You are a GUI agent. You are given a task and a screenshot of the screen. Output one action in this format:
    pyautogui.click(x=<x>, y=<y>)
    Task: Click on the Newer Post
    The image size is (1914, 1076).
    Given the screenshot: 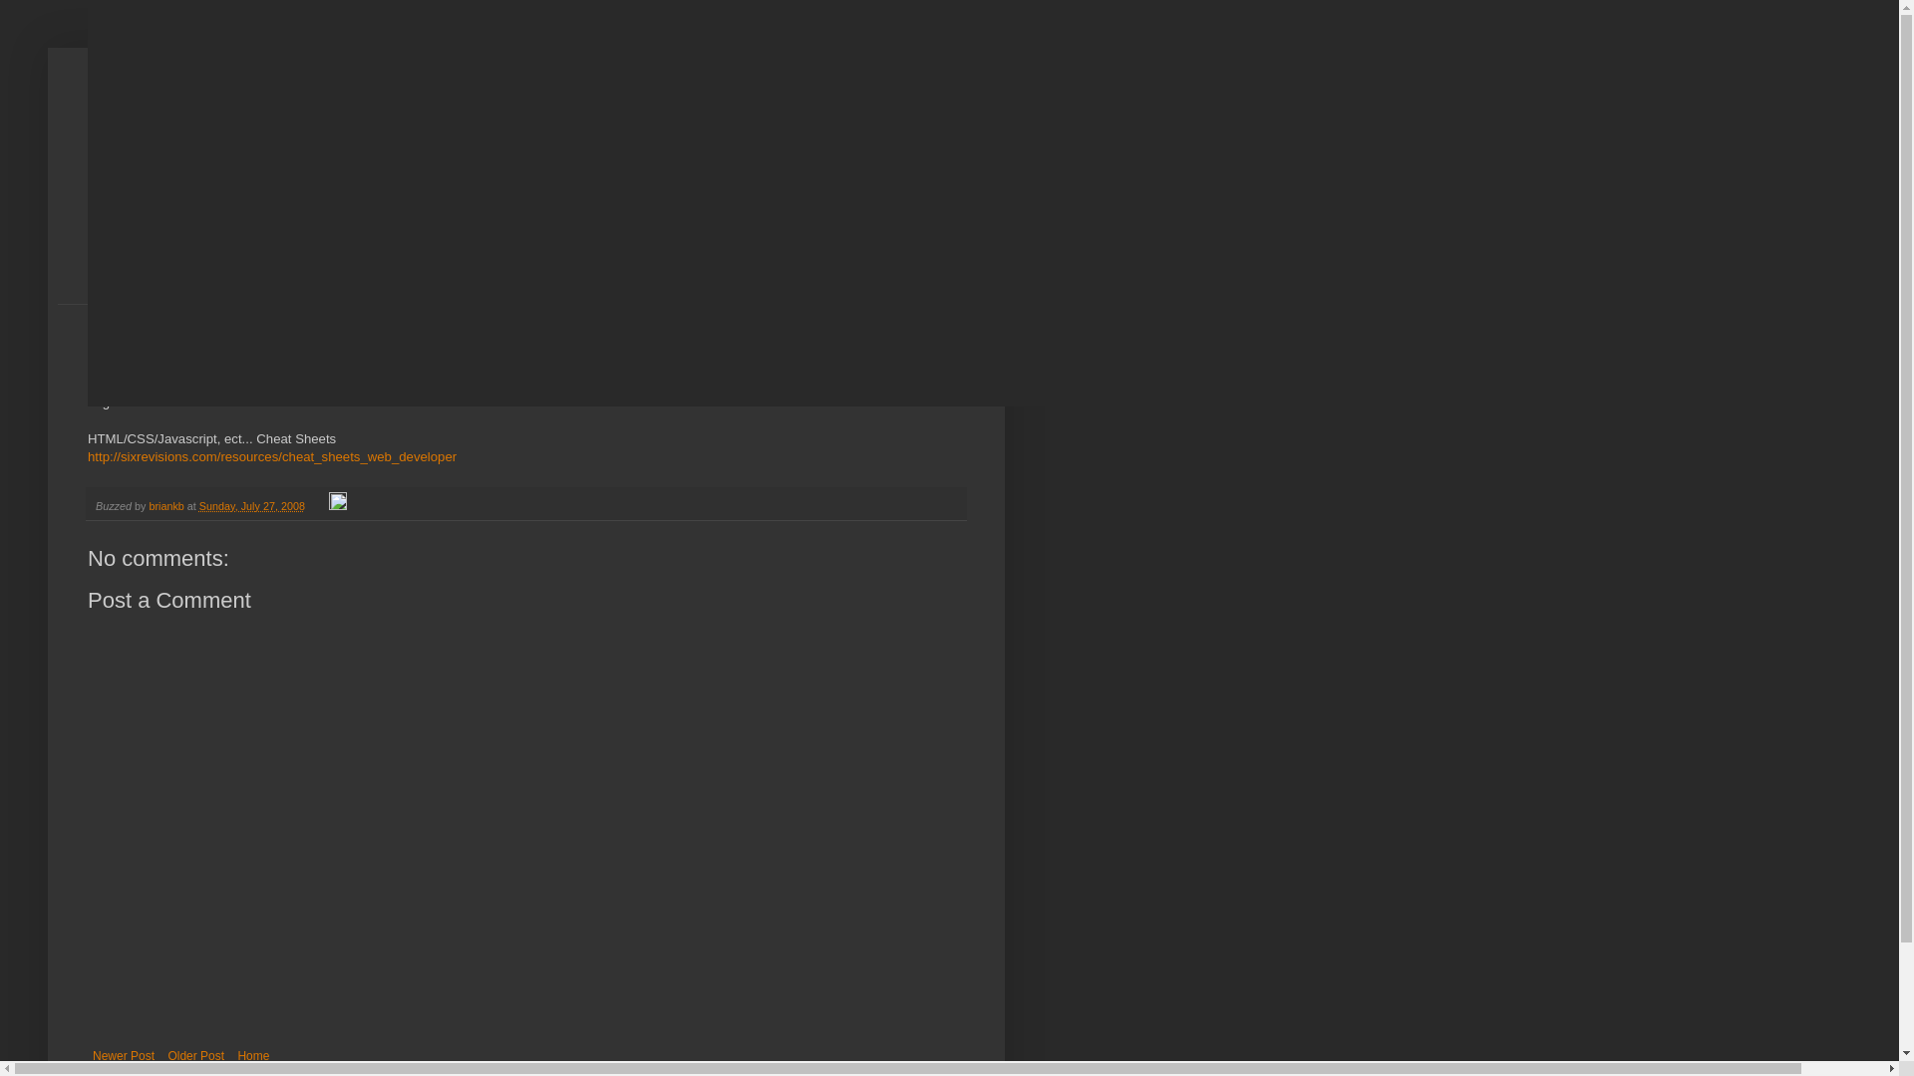 What is the action you would take?
    pyautogui.click(x=124, y=1056)
    